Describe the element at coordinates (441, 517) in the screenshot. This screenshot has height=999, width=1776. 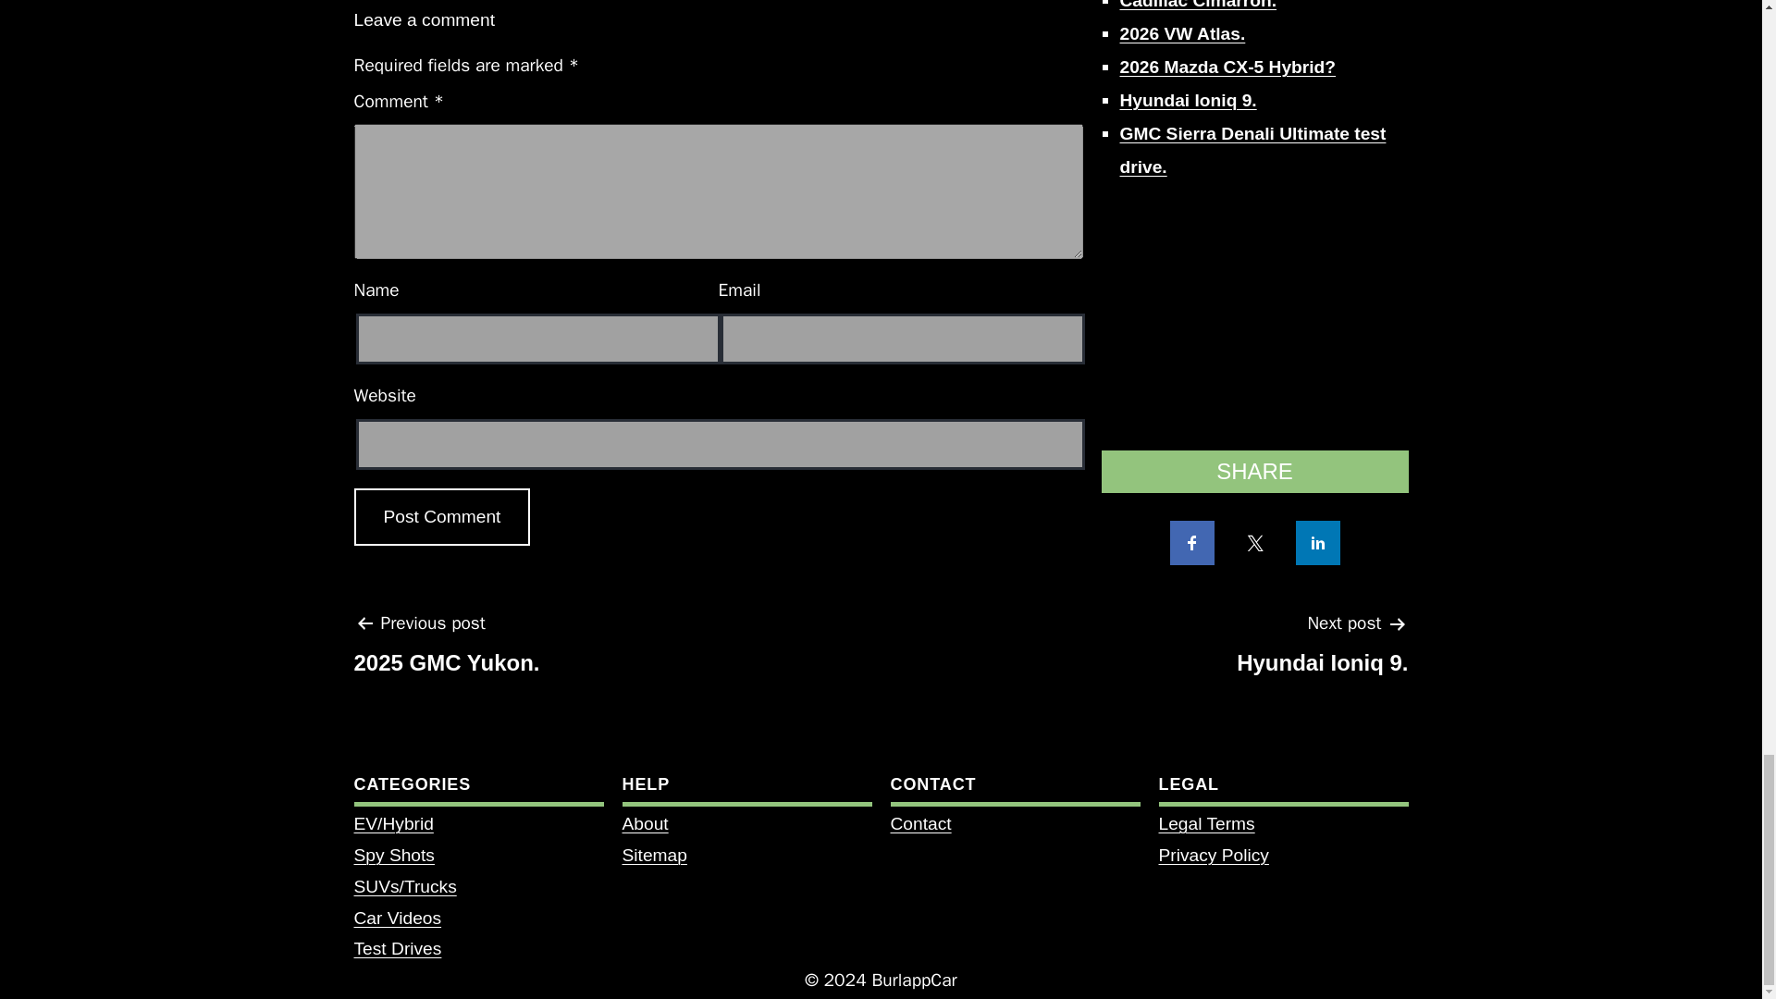
I see `Post Comment` at that location.